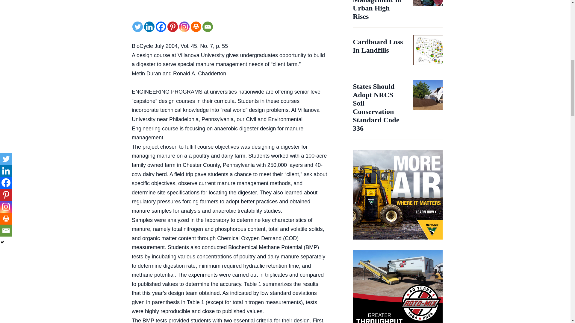 Image resolution: width=575 pixels, height=323 pixels. I want to click on Instagram, so click(184, 27).